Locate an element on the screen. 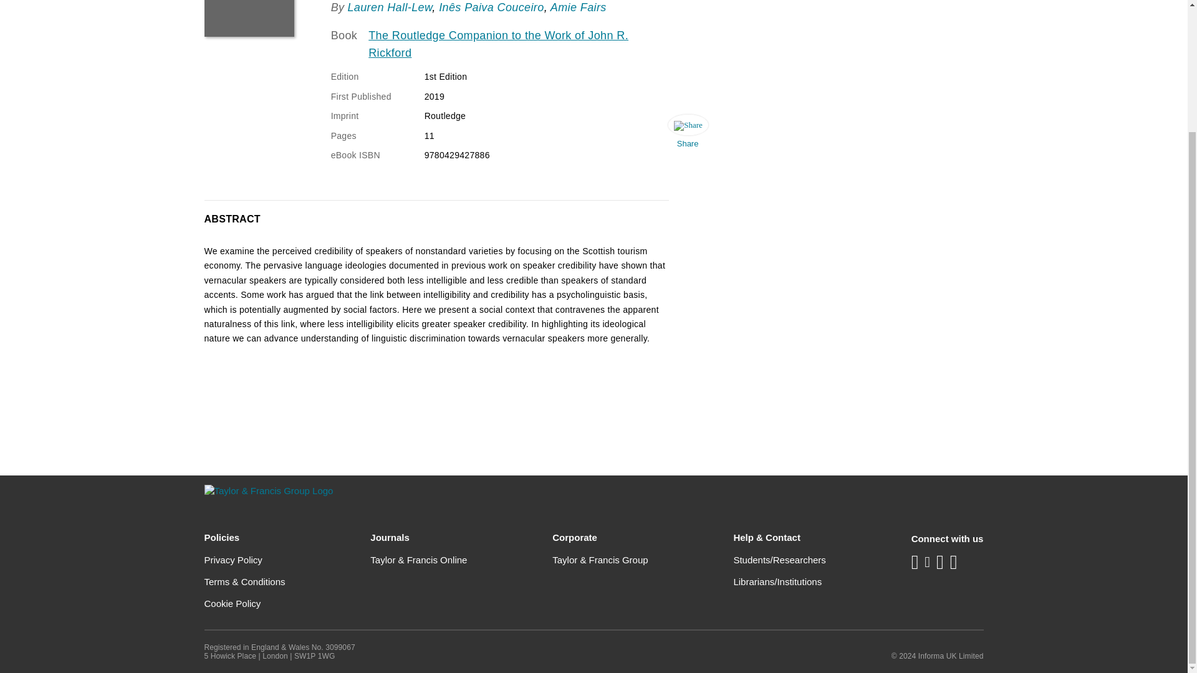 The image size is (1197, 673). The Routledge Companion to the Work of John R. Rickford is located at coordinates (516, 45).